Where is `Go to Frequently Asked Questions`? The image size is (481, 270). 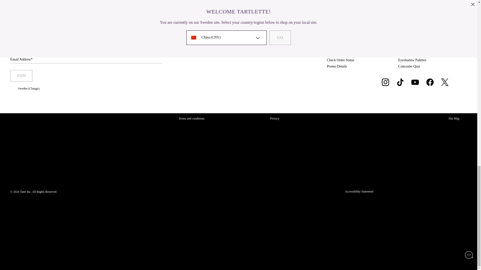
Go to Frequently Asked Questions is located at coordinates (332, 47).